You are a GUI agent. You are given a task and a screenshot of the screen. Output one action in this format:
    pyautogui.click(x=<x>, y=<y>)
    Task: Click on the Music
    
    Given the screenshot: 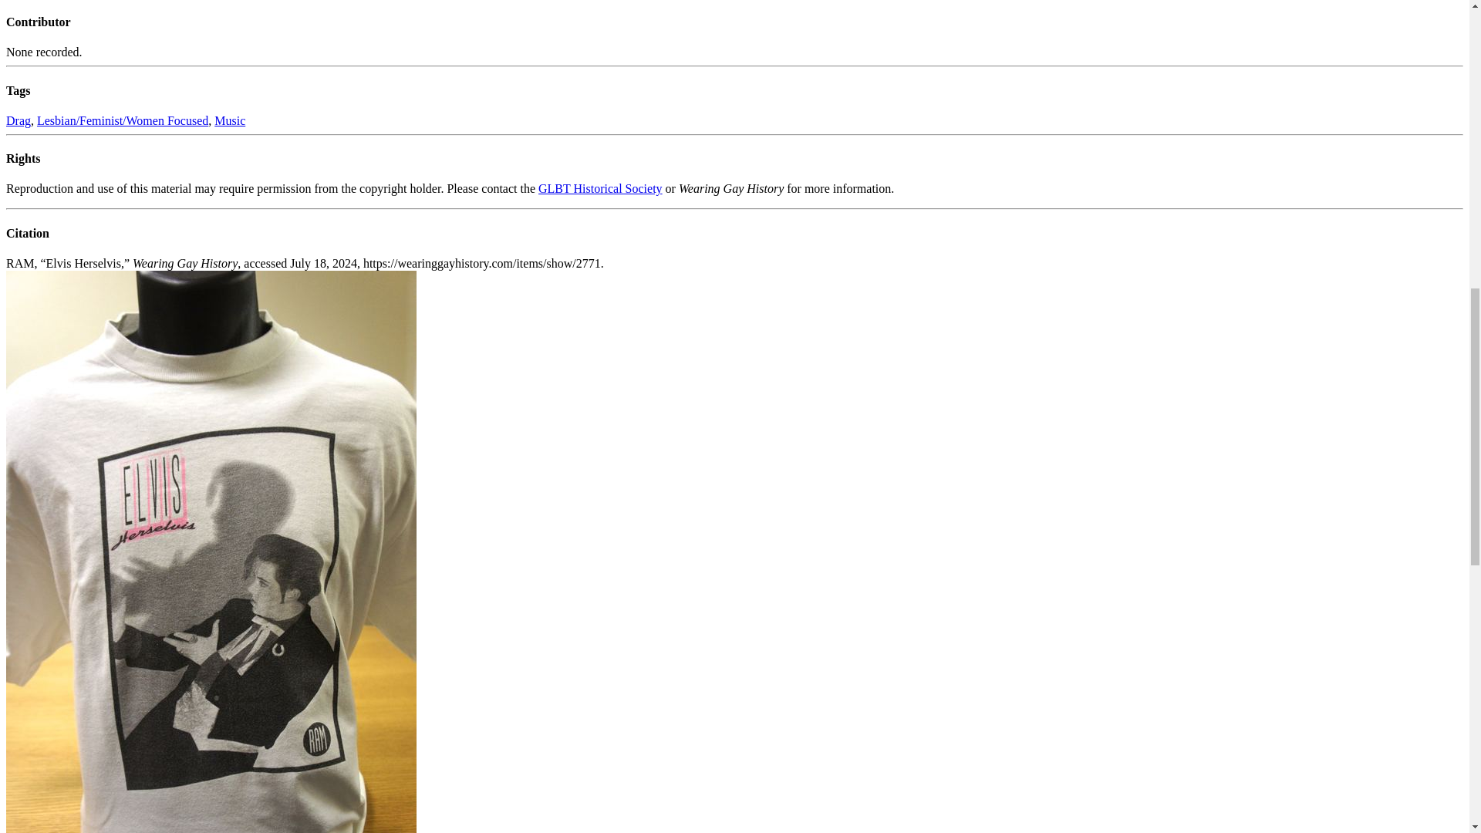 What is the action you would take?
    pyautogui.click(x=230, y=120)
    